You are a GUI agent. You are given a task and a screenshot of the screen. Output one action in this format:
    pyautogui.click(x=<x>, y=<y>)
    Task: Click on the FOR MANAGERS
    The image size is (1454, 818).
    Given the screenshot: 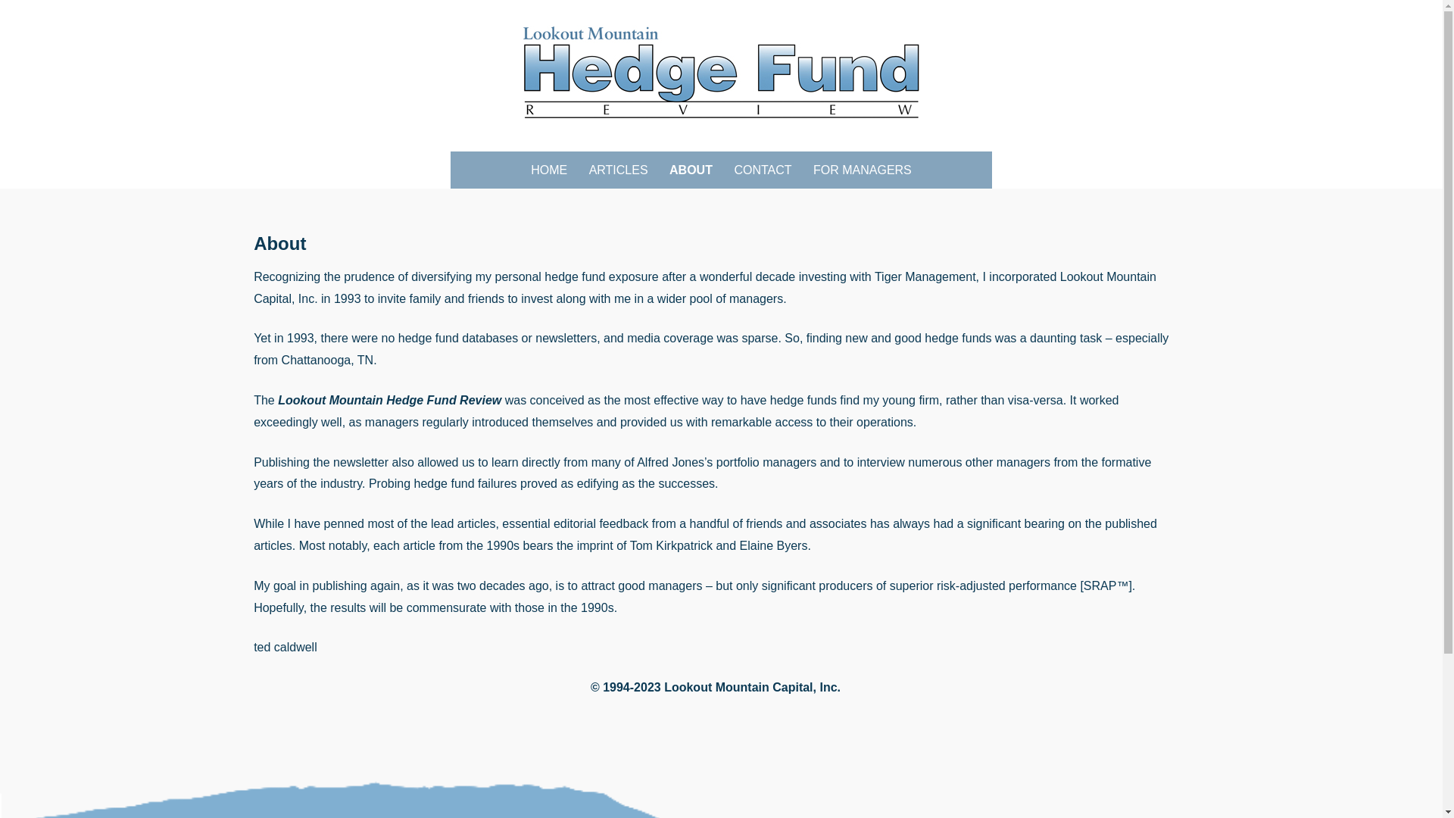 What is the action you would take?
    pyautogui.click(x=862, y=170)
    